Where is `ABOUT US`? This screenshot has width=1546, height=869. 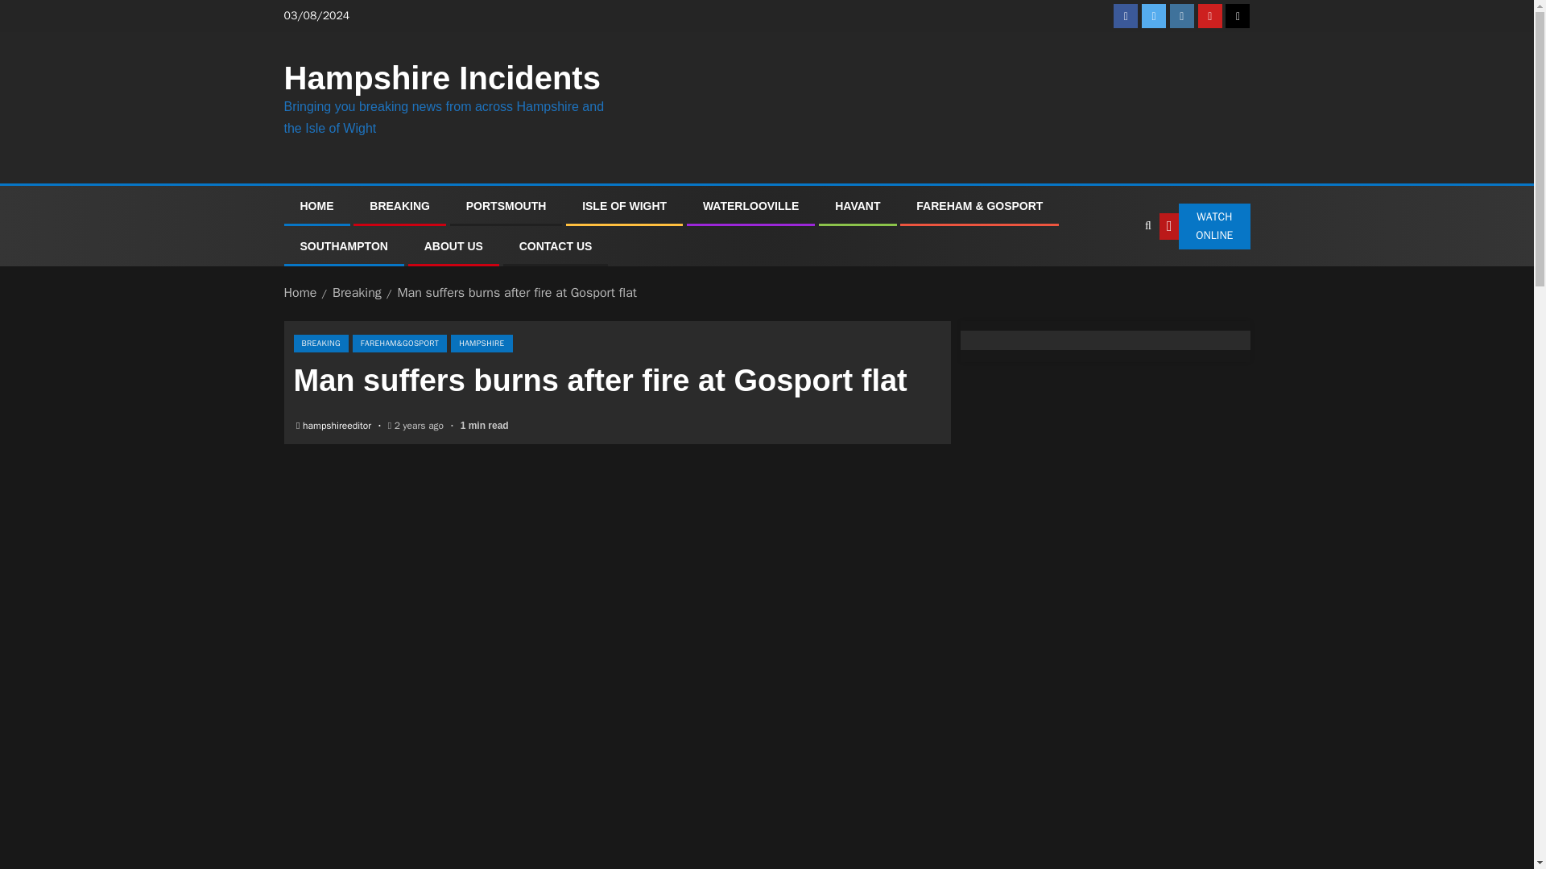
ABOUT US is located at coordinates (453, 246).